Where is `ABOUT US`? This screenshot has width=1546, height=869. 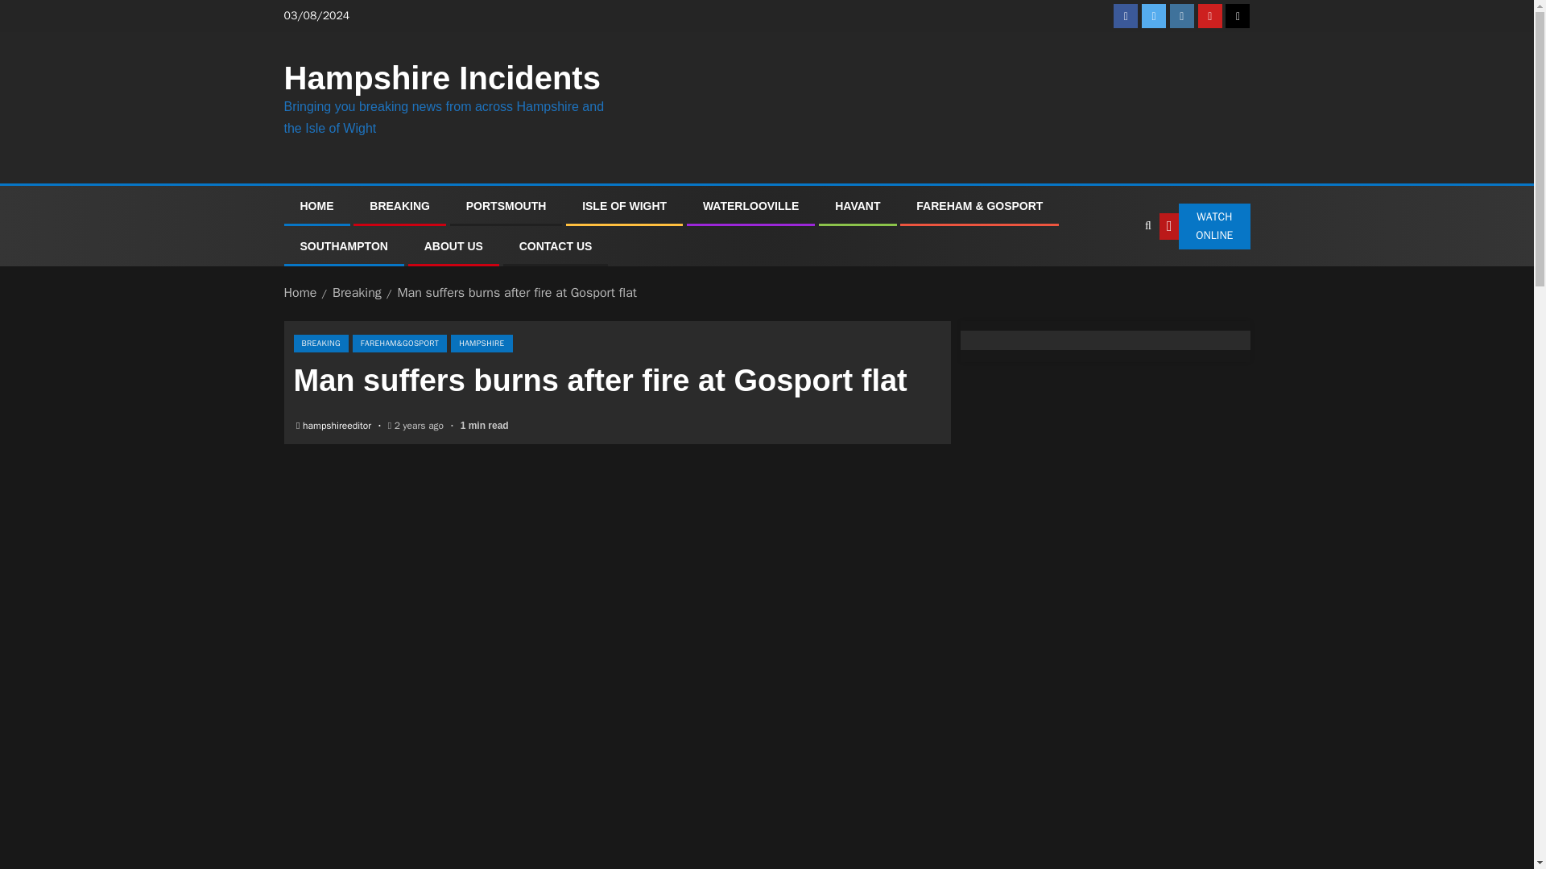
ABOUT US is located at coordinates (453, 246).